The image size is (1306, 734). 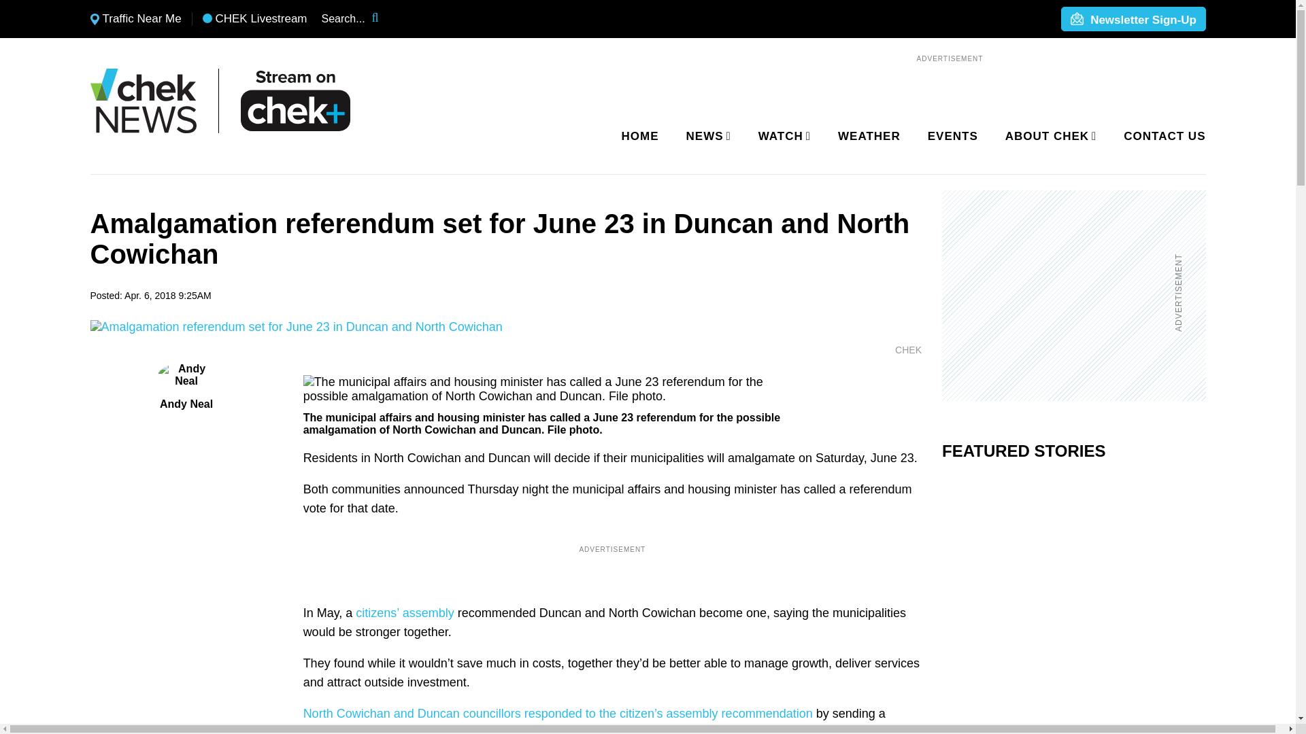 What do you see at coordinates (135, 19) in the screenshot?
I see `Traffic Near Me` at bounding box center [135, 19].